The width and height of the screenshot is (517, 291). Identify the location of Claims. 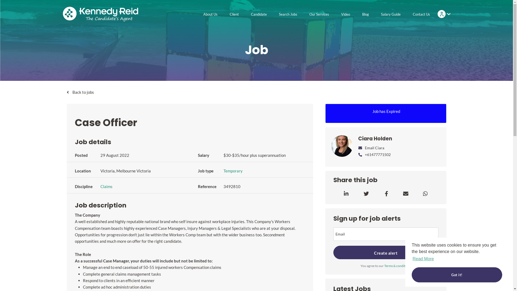
(106, 186).